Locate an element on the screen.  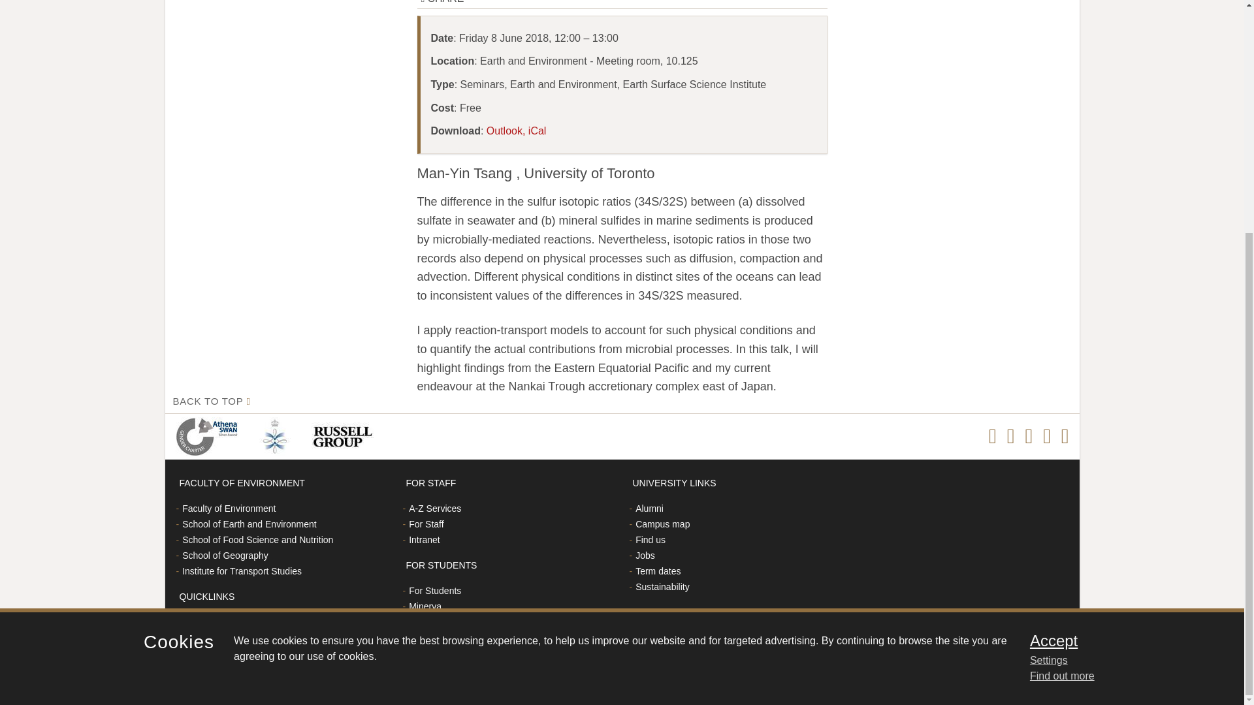
Settings is located at coordinates (1119, 321).